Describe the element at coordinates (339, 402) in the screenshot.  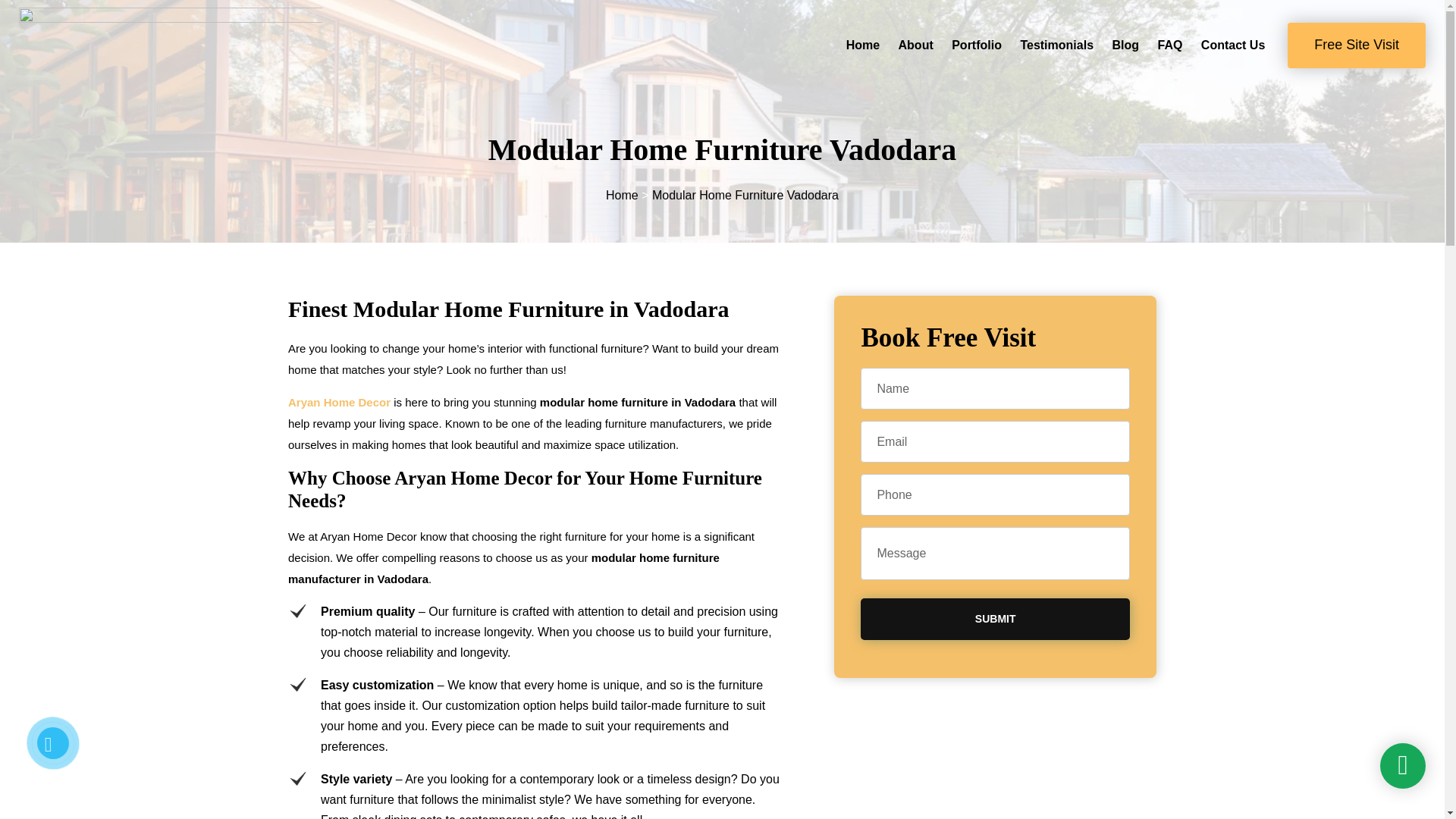
I see `Aryan Home Decor` at that location.